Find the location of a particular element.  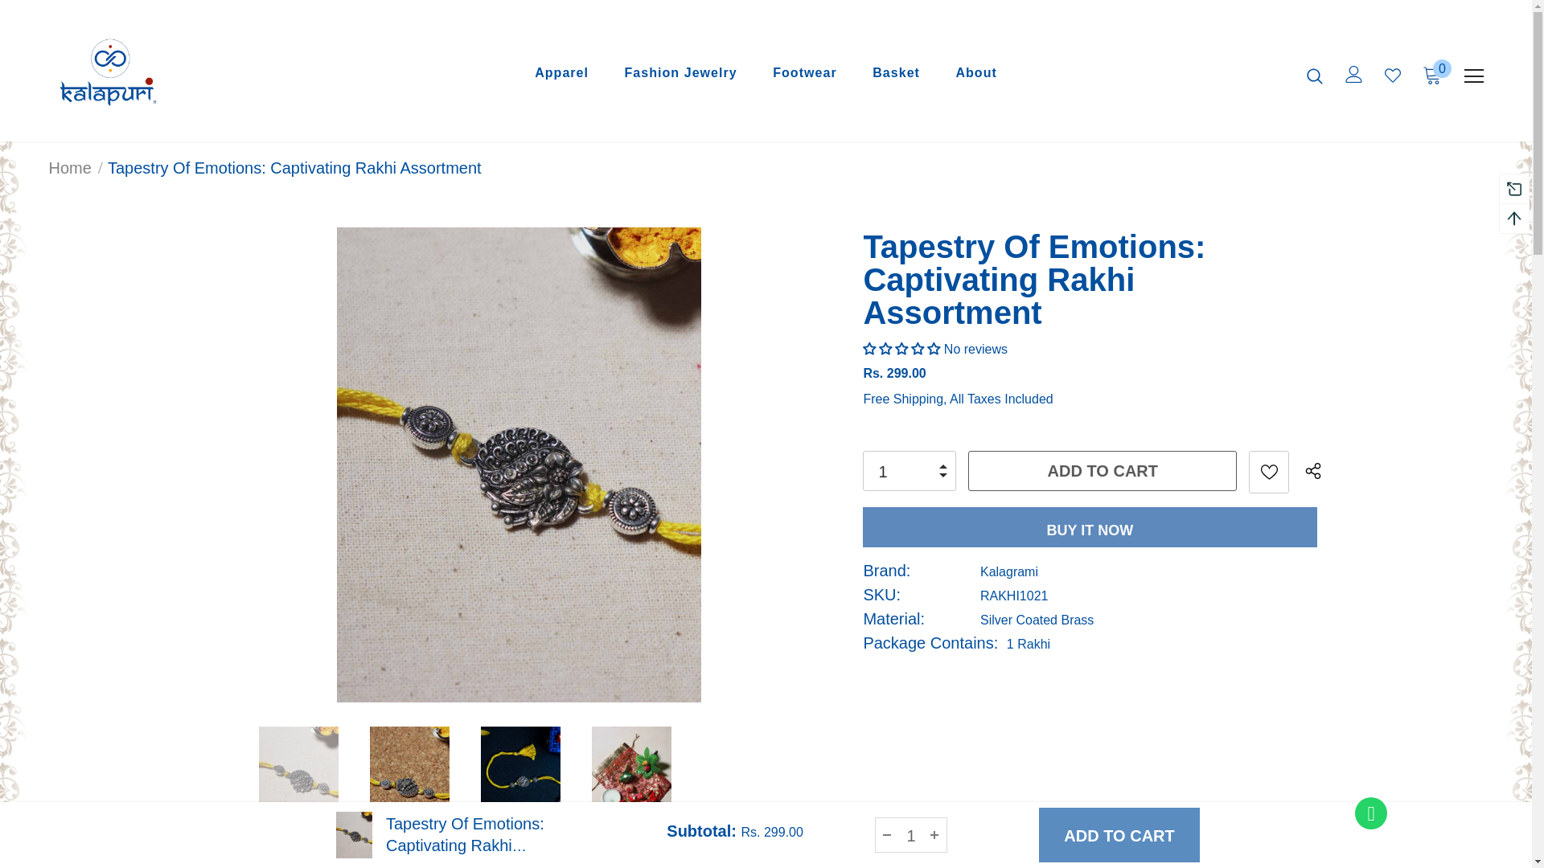

Home is located at coordinates (69, 167).